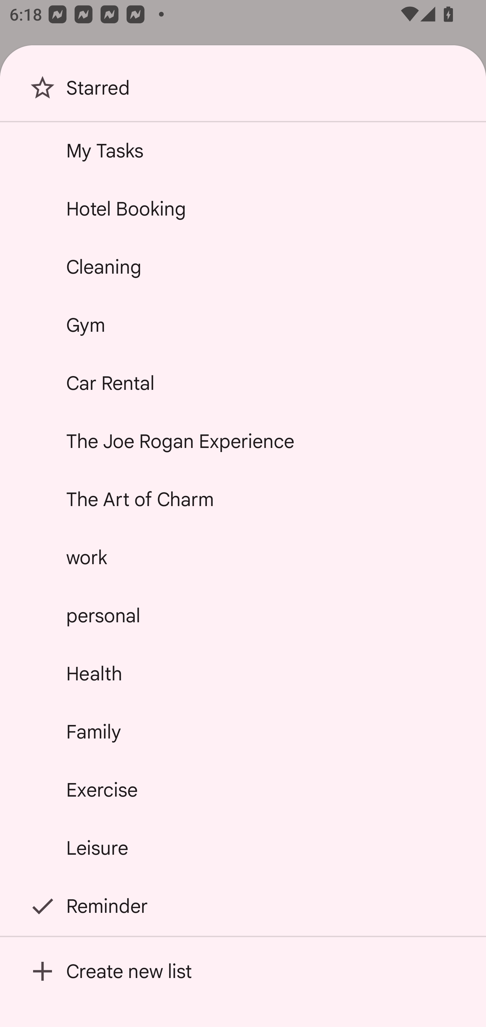 The height and width of the screenshot is (1027, 486). Describe the element at coordinates (243, 616) in the screenshot. I see `personal` at that location.